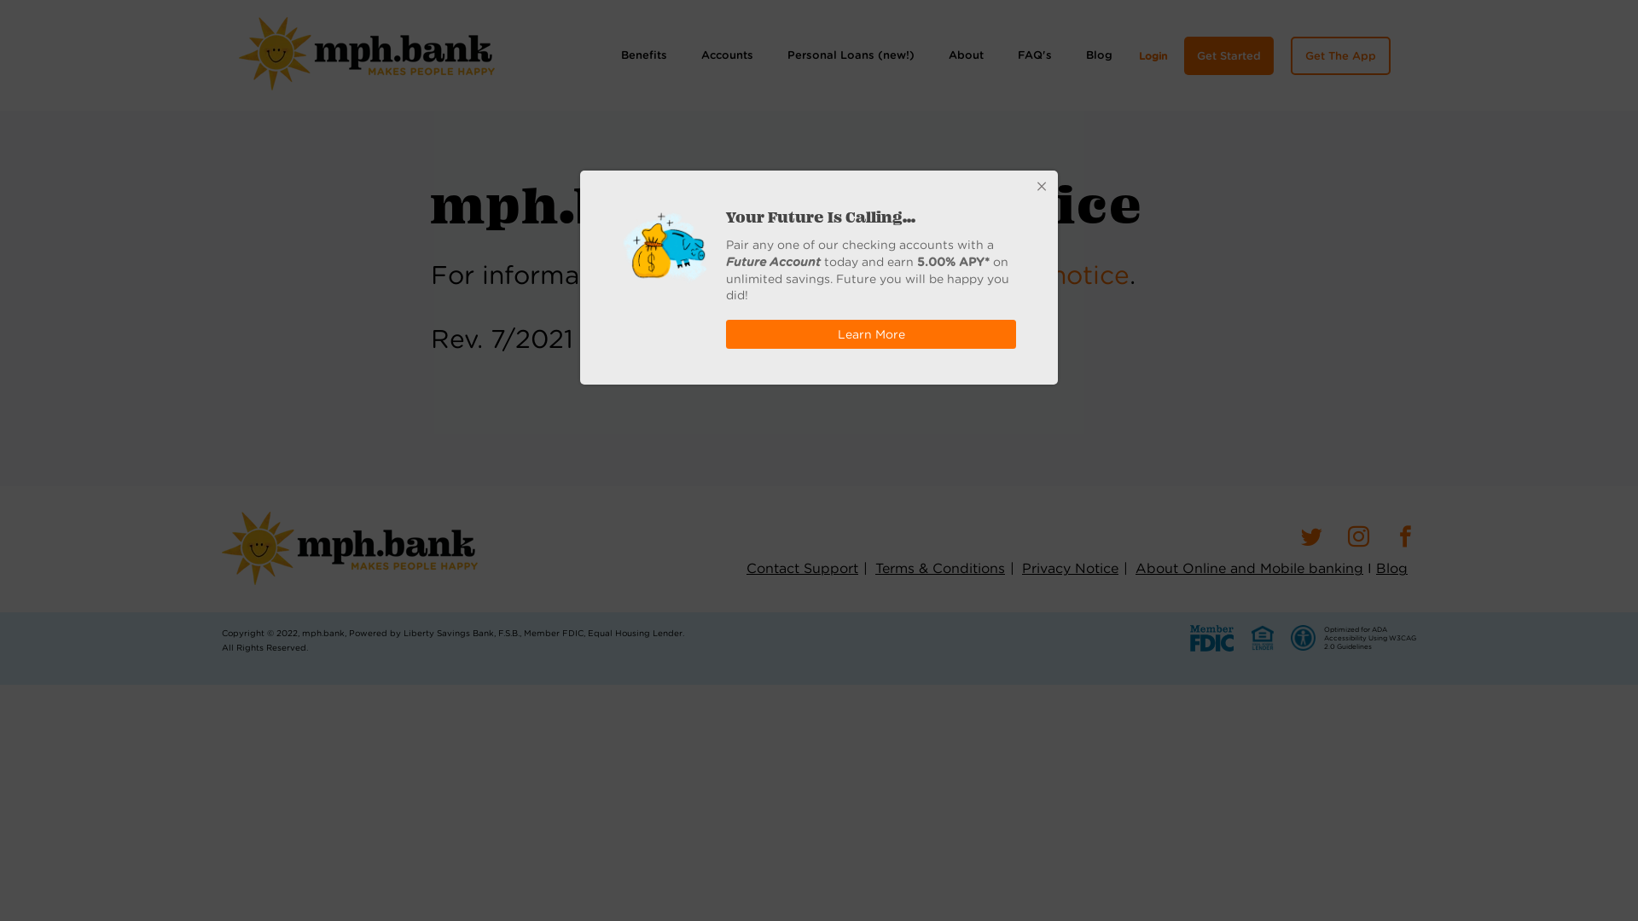 The image size is (1638, 921). I want to click on About, so click(966, 55).